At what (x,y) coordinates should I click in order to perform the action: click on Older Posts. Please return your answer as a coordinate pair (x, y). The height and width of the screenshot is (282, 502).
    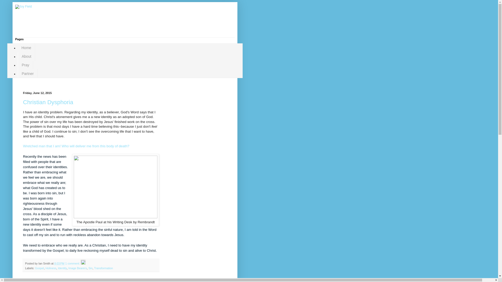
    Looking at the image, I should click on (53, 279).